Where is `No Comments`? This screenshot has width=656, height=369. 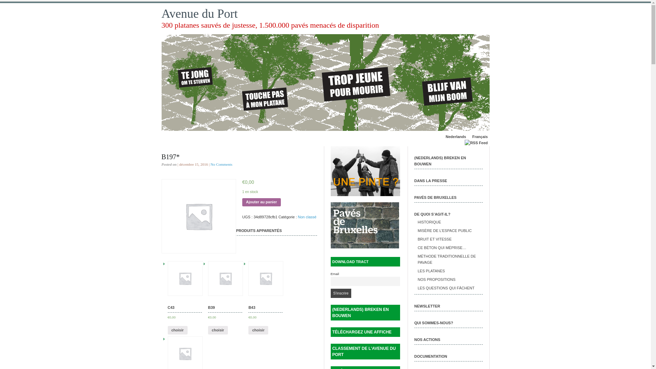 No Comments is located at coordinates (221, 164).